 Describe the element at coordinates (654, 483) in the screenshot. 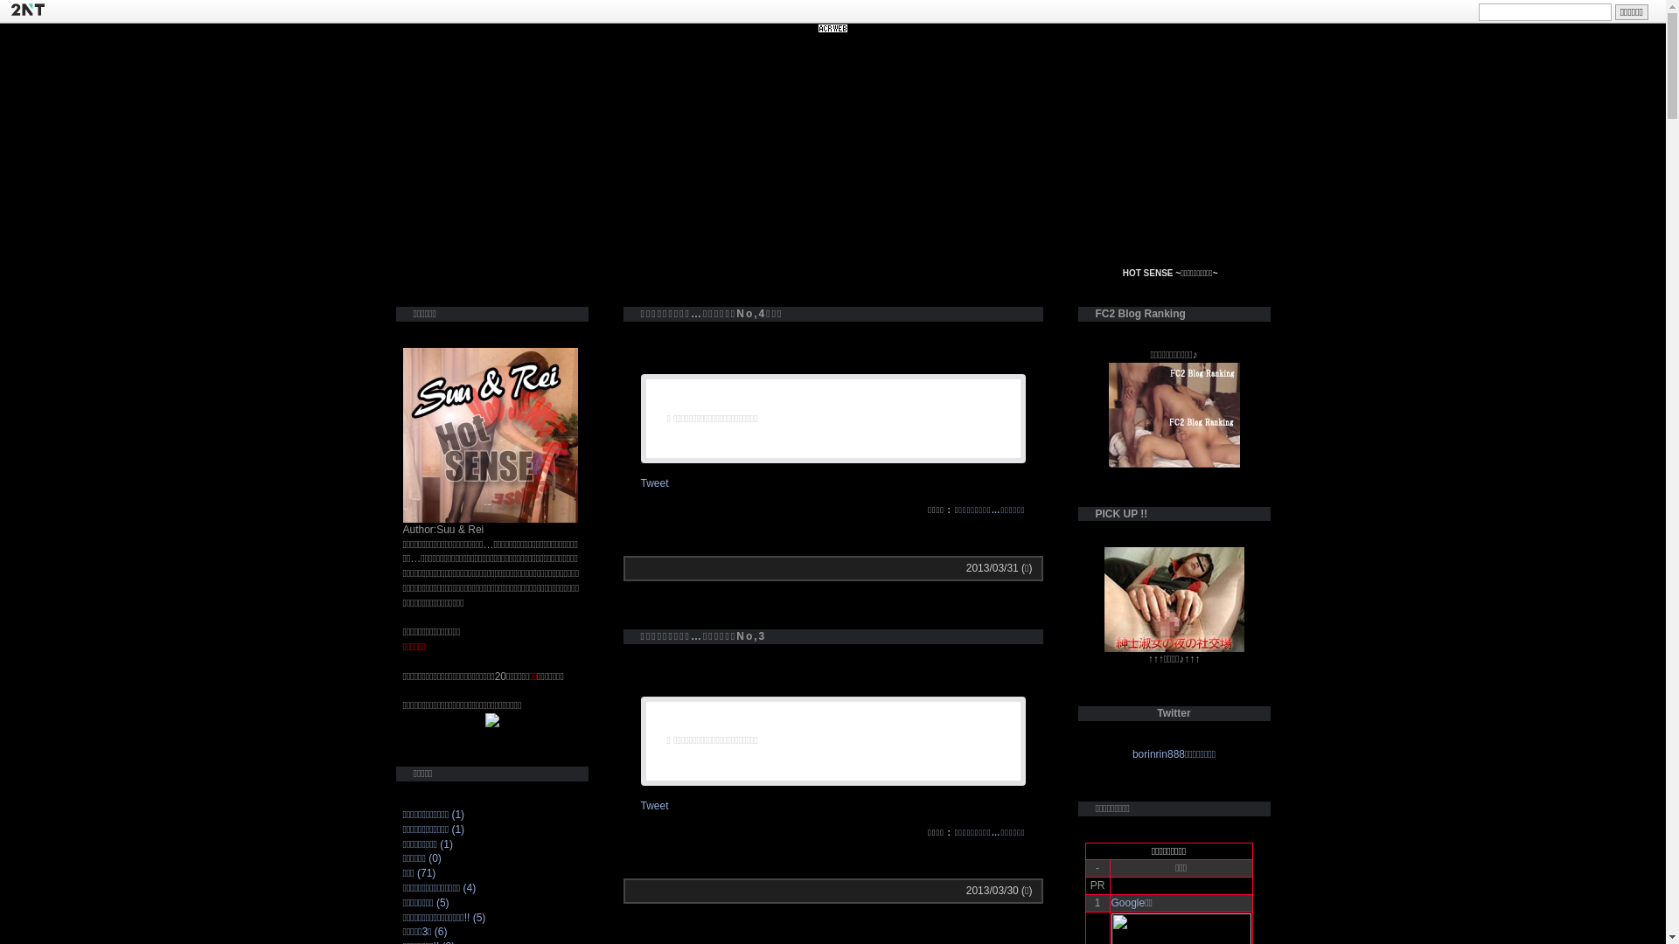

I see `Tweet` at that location.